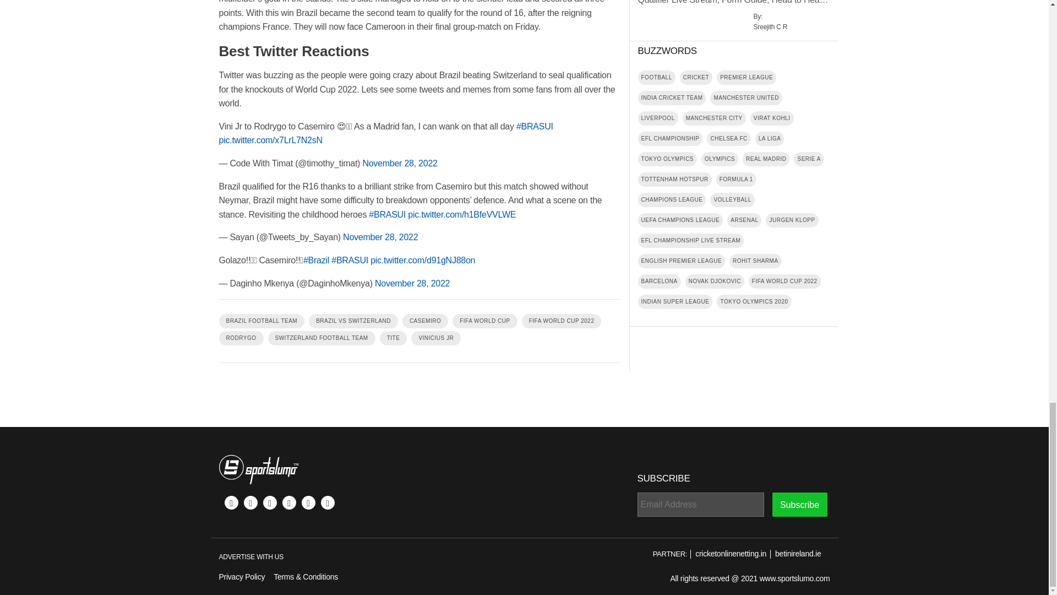  Describe the element at coordinates (799, 505) in the screenshot. I see `Subscribe` at that location.